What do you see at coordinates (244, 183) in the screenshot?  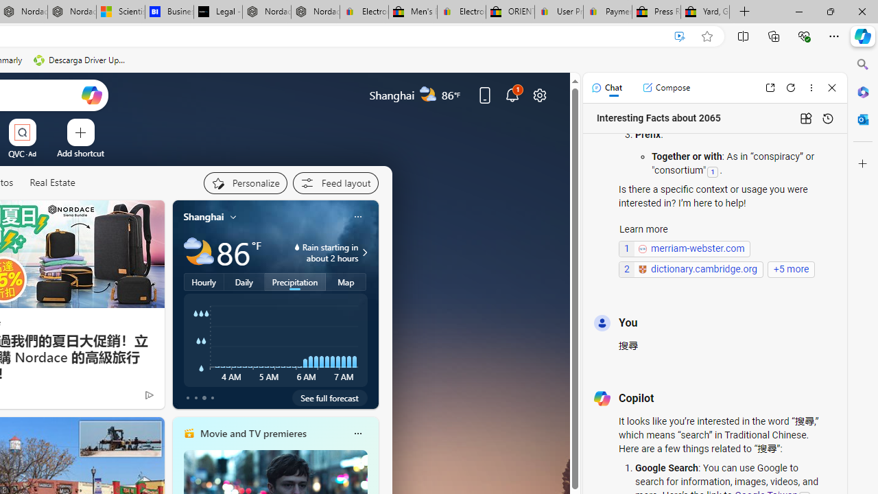 I see `Personalize your feed"` at bounding box center [244, 183].